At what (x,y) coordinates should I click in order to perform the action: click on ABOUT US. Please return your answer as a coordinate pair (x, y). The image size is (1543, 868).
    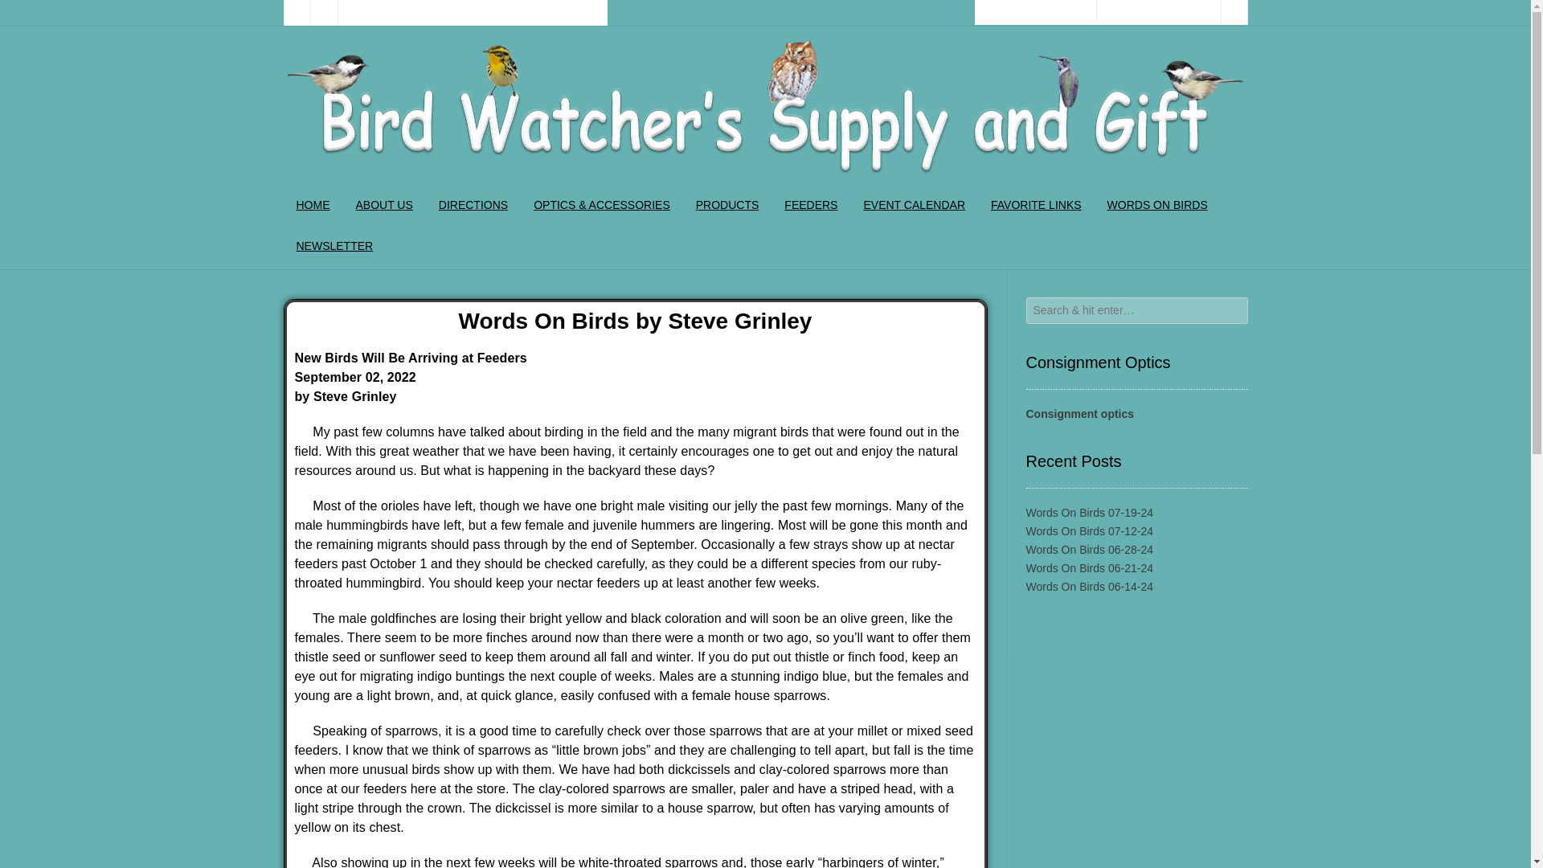
    Looking at the image, I should click on (384, 207).